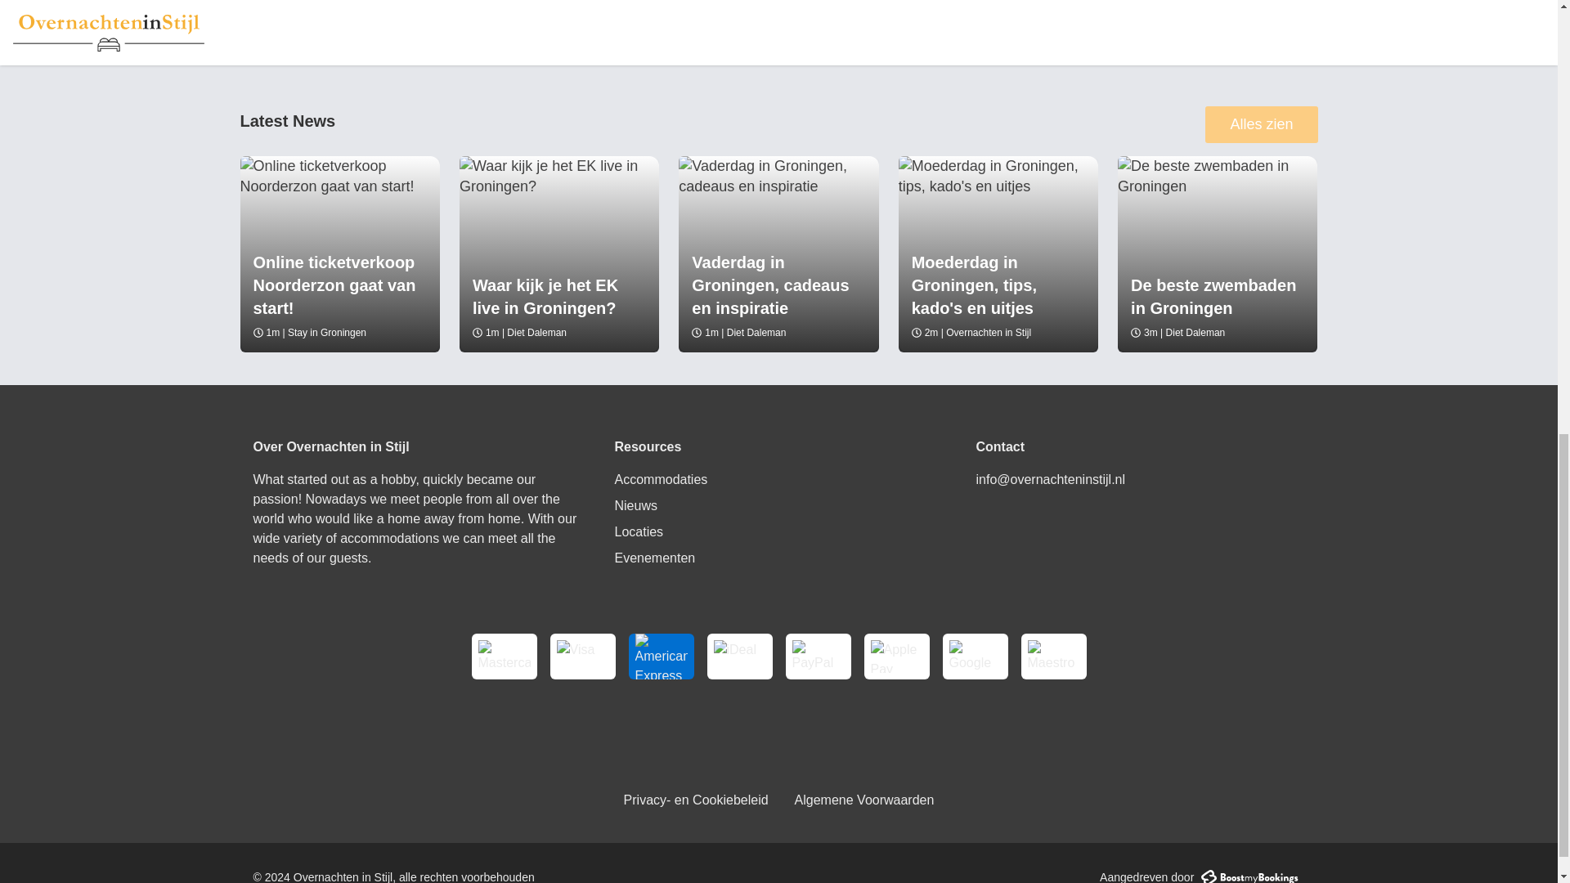  Describe the element at coordinates (636, 505) in the screenshot. I see `Nieuws` at that location.